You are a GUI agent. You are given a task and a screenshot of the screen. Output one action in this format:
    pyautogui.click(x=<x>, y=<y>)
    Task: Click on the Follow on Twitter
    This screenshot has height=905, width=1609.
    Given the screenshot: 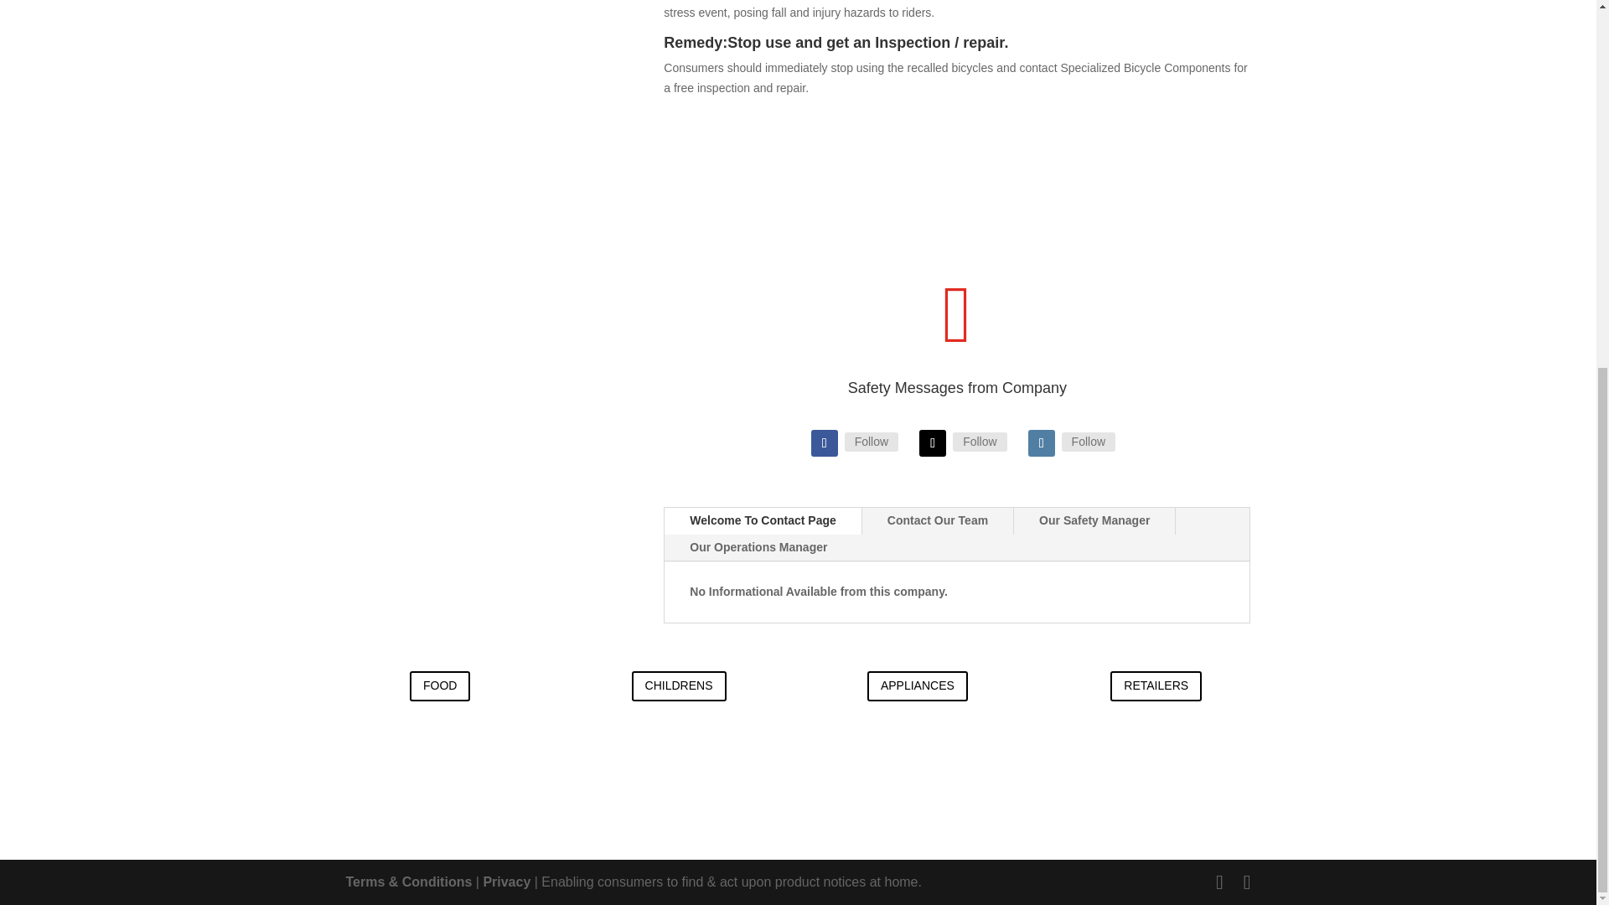 What is the action you would take?
    pyautogui.click(x=932, y=443)
    